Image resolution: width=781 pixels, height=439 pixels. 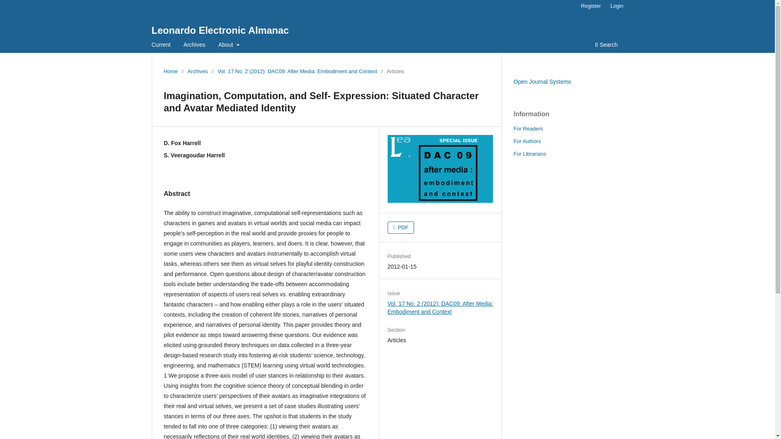 I want to click on Archives, so click(x=194, y=46).